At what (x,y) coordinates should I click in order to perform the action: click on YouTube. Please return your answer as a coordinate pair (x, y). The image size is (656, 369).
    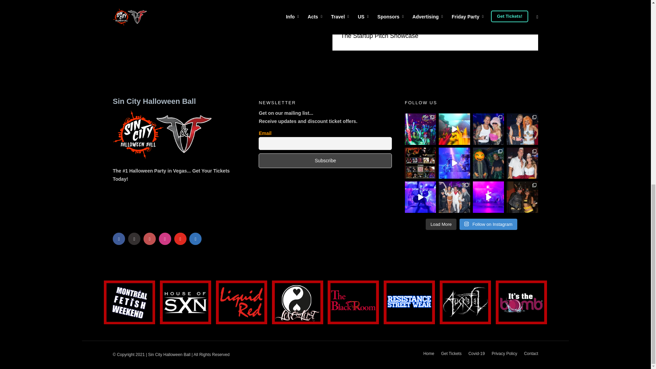
    Looking at the image, I should click on (180, 239).